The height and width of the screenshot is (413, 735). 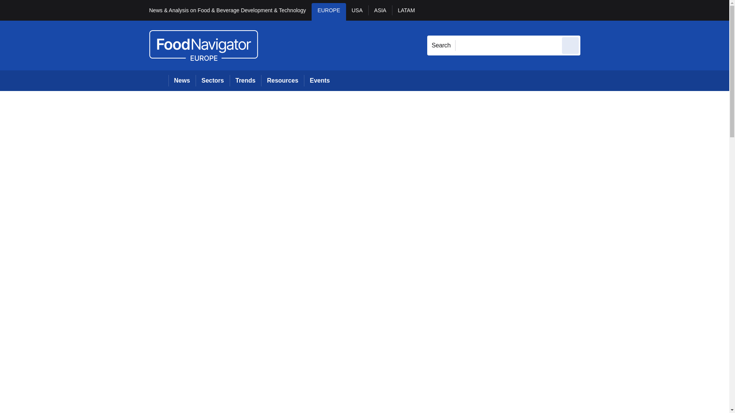 What do you see at coordinates (635, 10) in the screenshot?
I see `My account` at bounding box center [635, 10].